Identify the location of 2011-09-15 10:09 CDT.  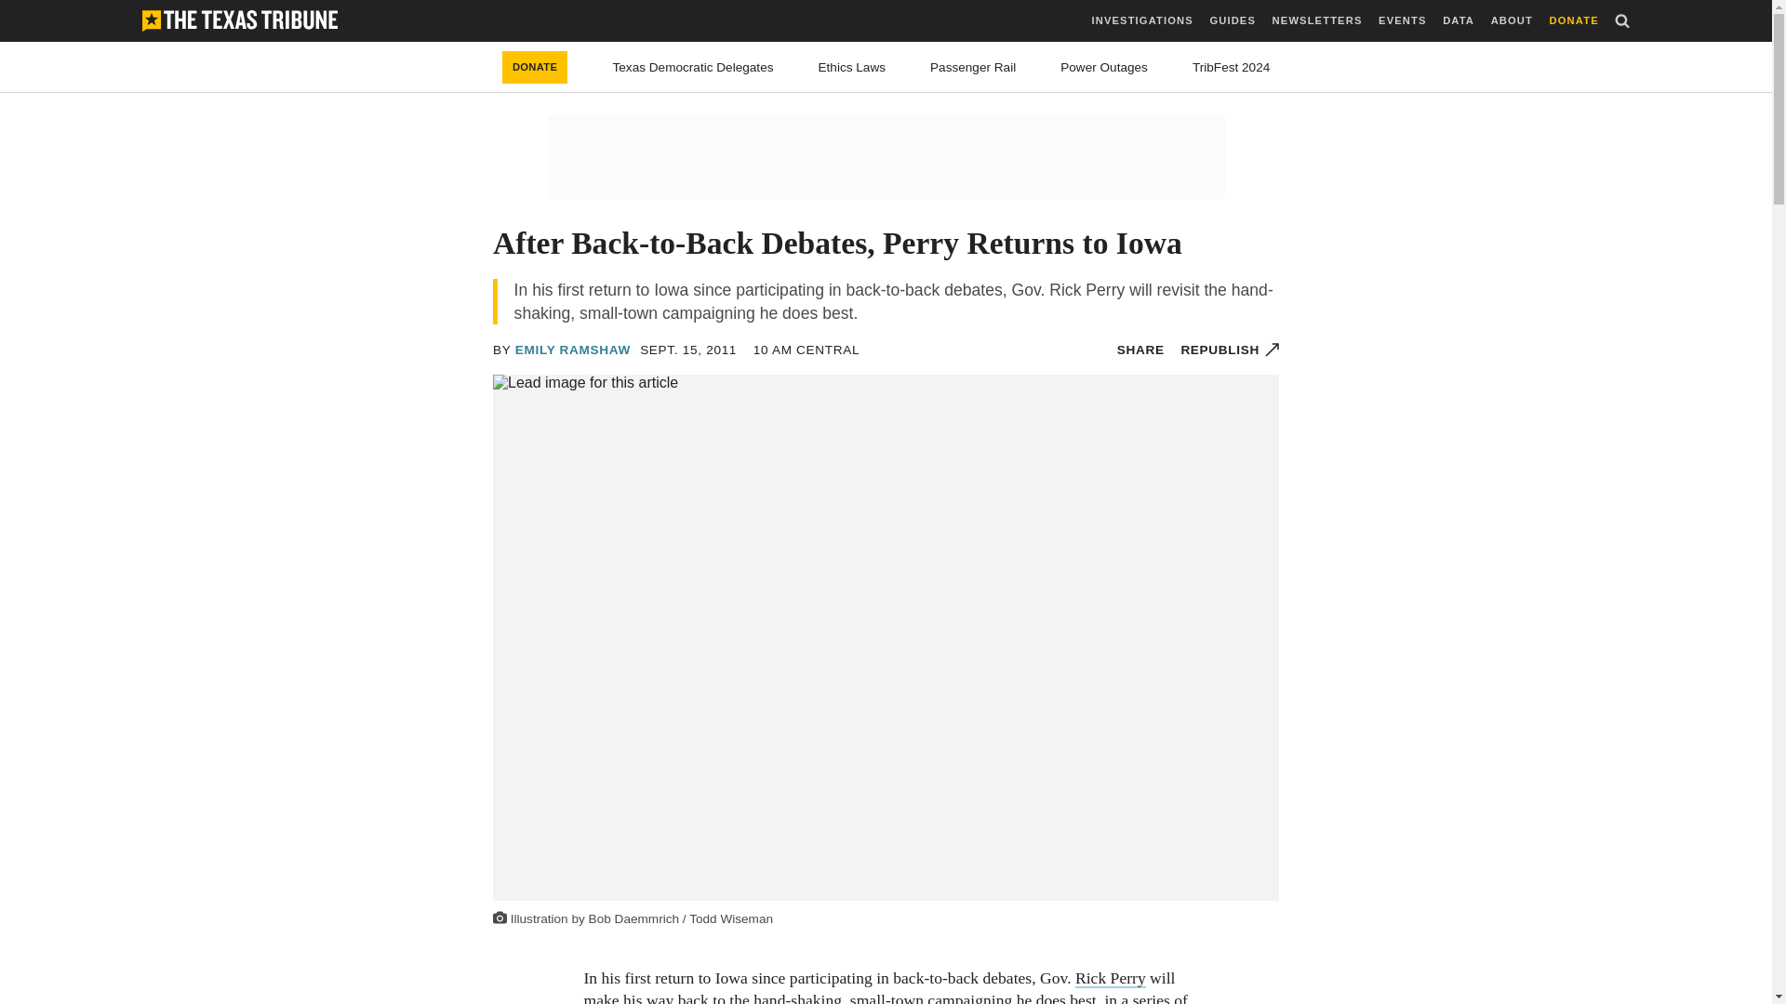
(687, 350).